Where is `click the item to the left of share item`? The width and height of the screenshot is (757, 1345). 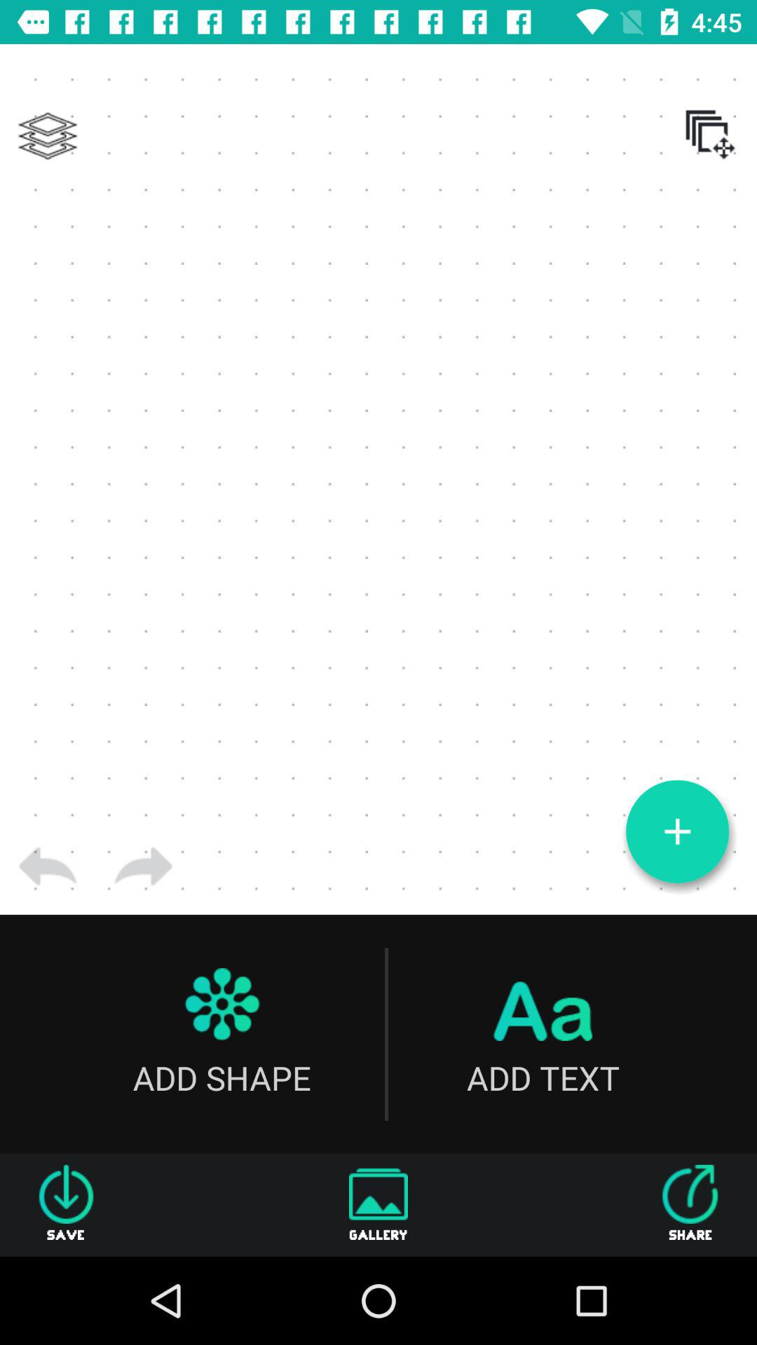 click the item to the left of share item is located at coordinates (378, 1205).